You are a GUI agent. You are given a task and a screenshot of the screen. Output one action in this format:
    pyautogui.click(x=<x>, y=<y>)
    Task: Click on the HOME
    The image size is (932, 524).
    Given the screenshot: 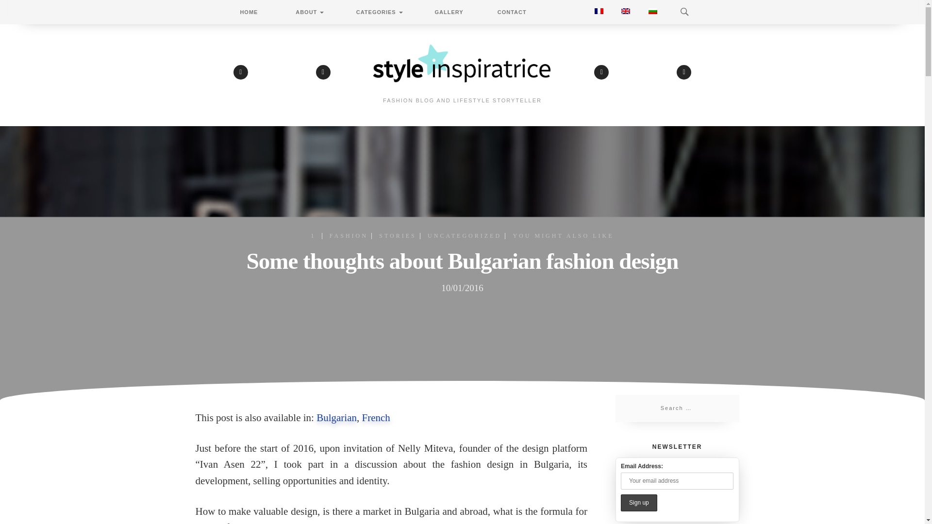 What is the action you would take?
    pyautogui.click(x=249, y=12)
    